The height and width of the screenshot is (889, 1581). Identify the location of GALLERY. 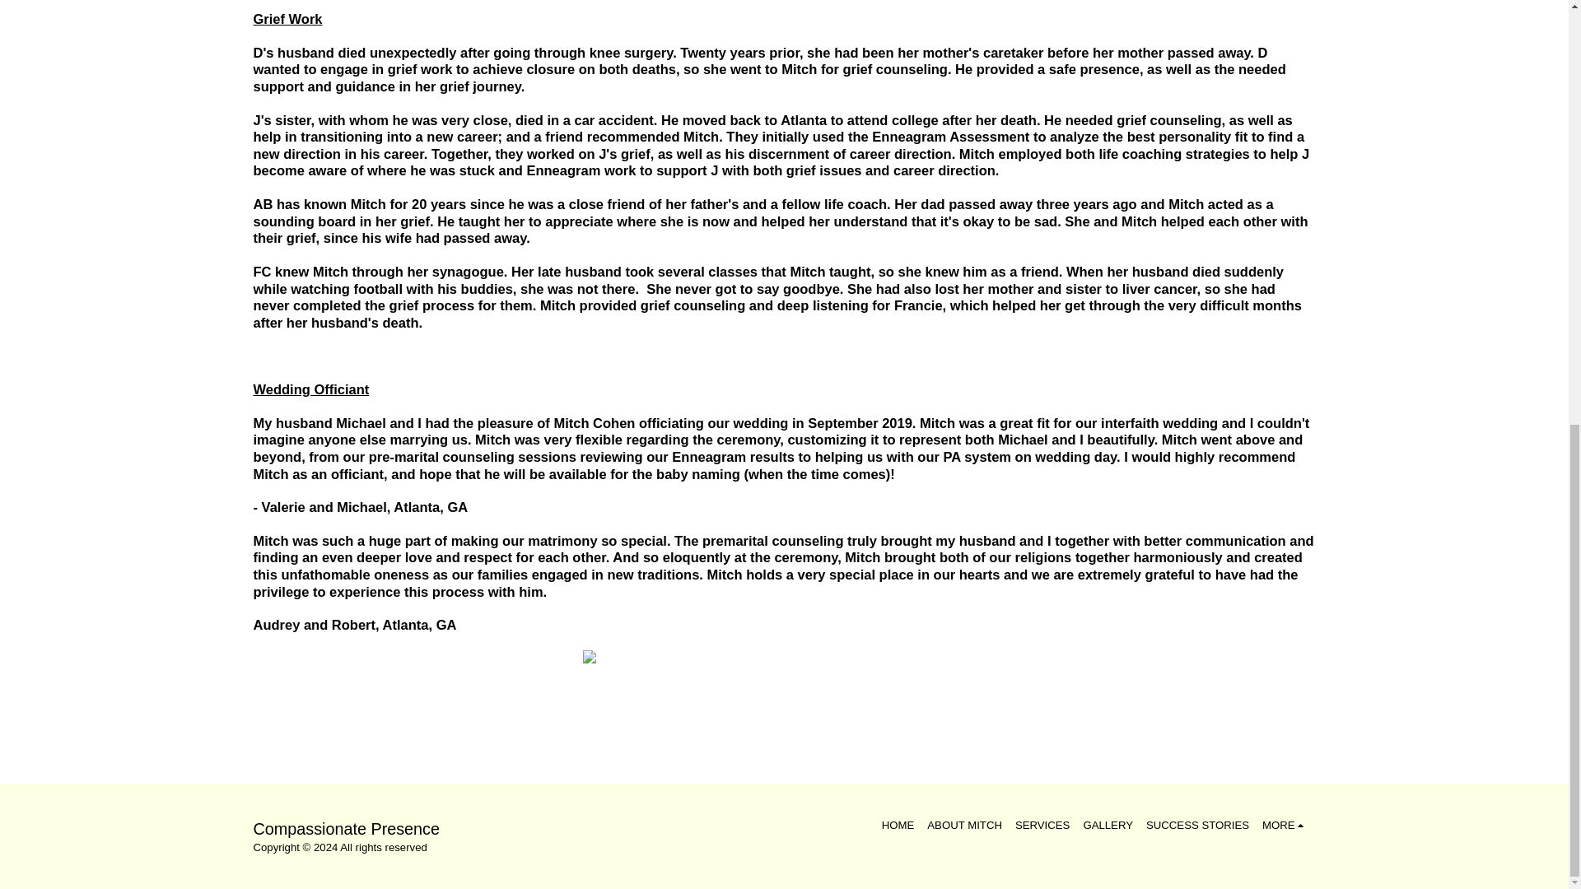
(1108, 825).